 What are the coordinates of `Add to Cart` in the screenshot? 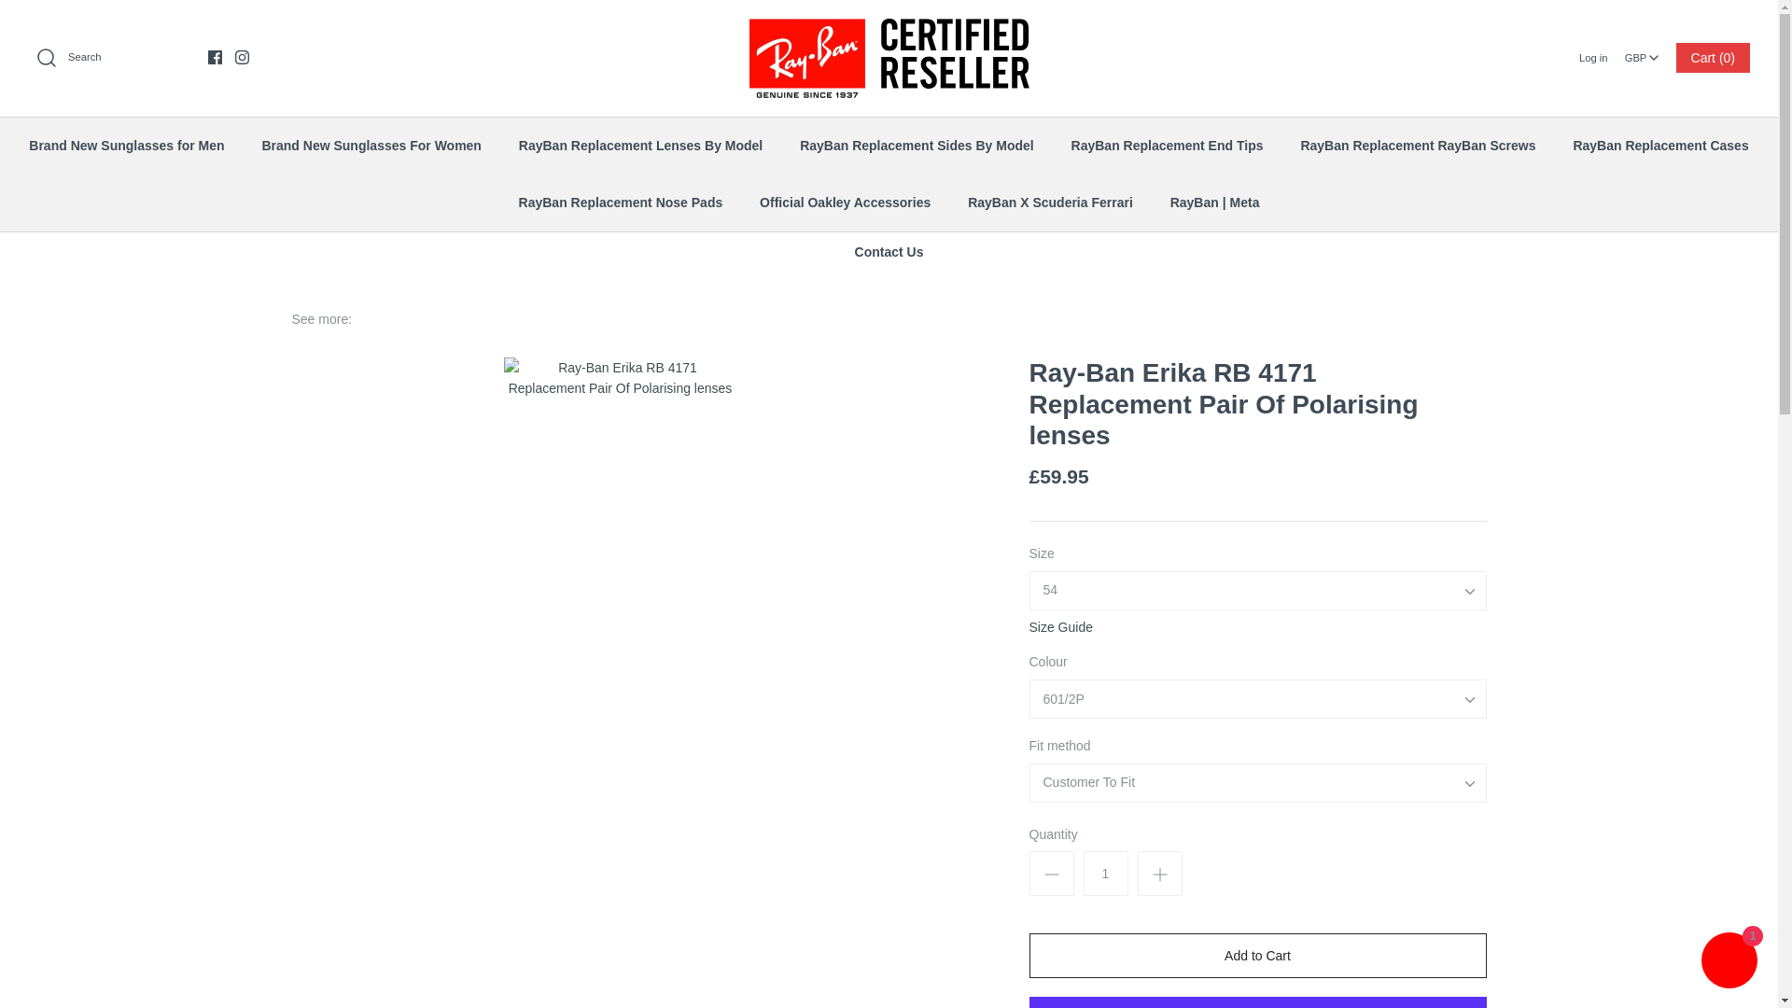 It's located at (1256, 956).